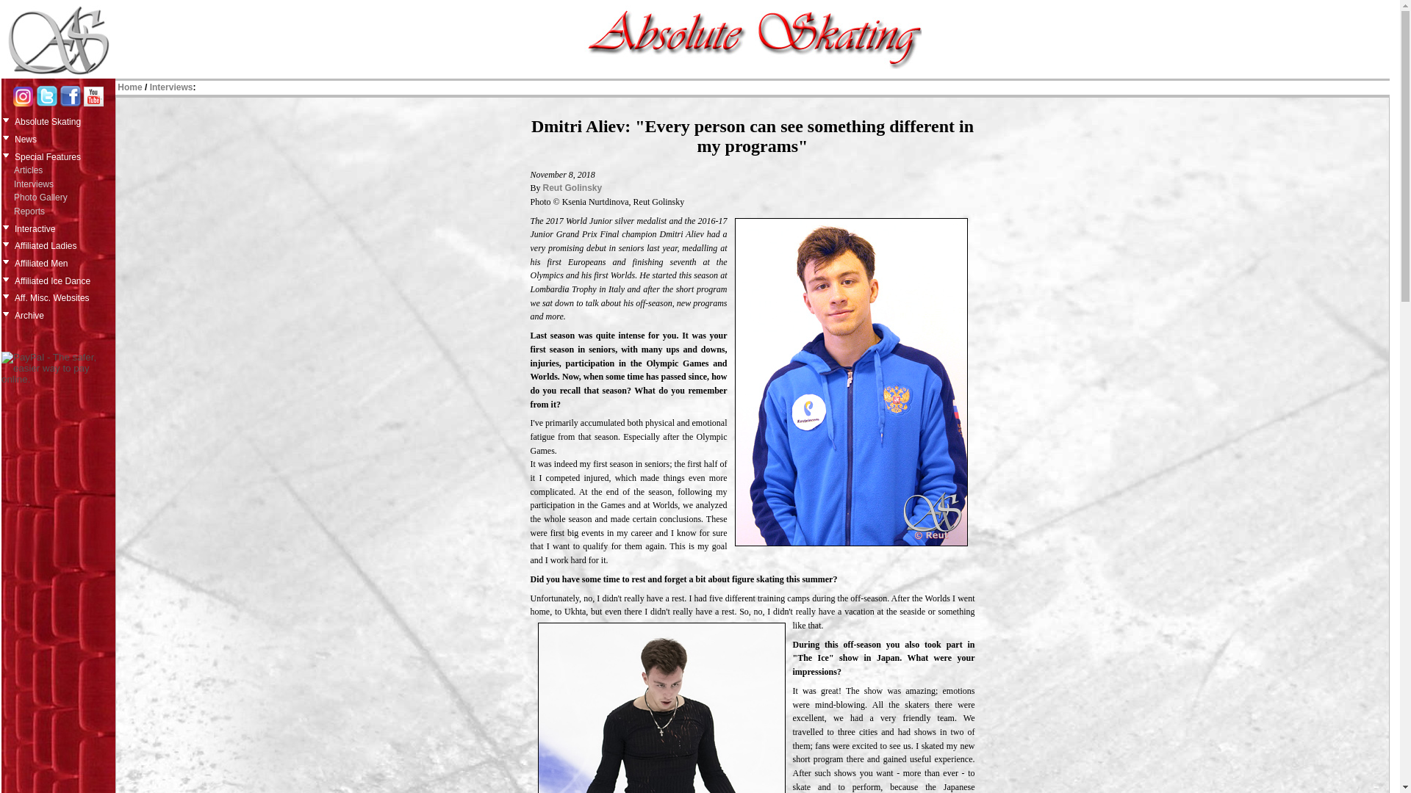 The image size is (1411, 793). What do you see at coordinates (64, 198) in the screenshot?
I see `Photo Gallery` at bounding box center [64, 198].